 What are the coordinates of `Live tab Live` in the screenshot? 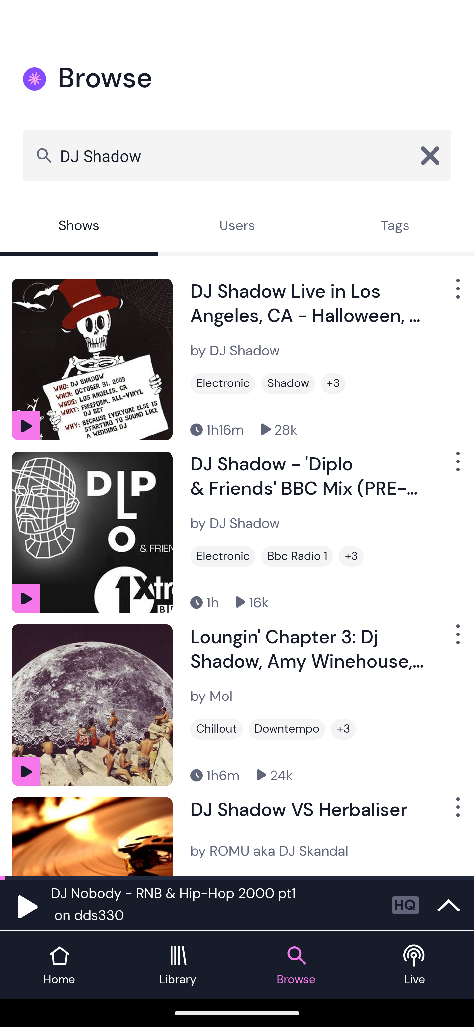 It's located at (415, 965).